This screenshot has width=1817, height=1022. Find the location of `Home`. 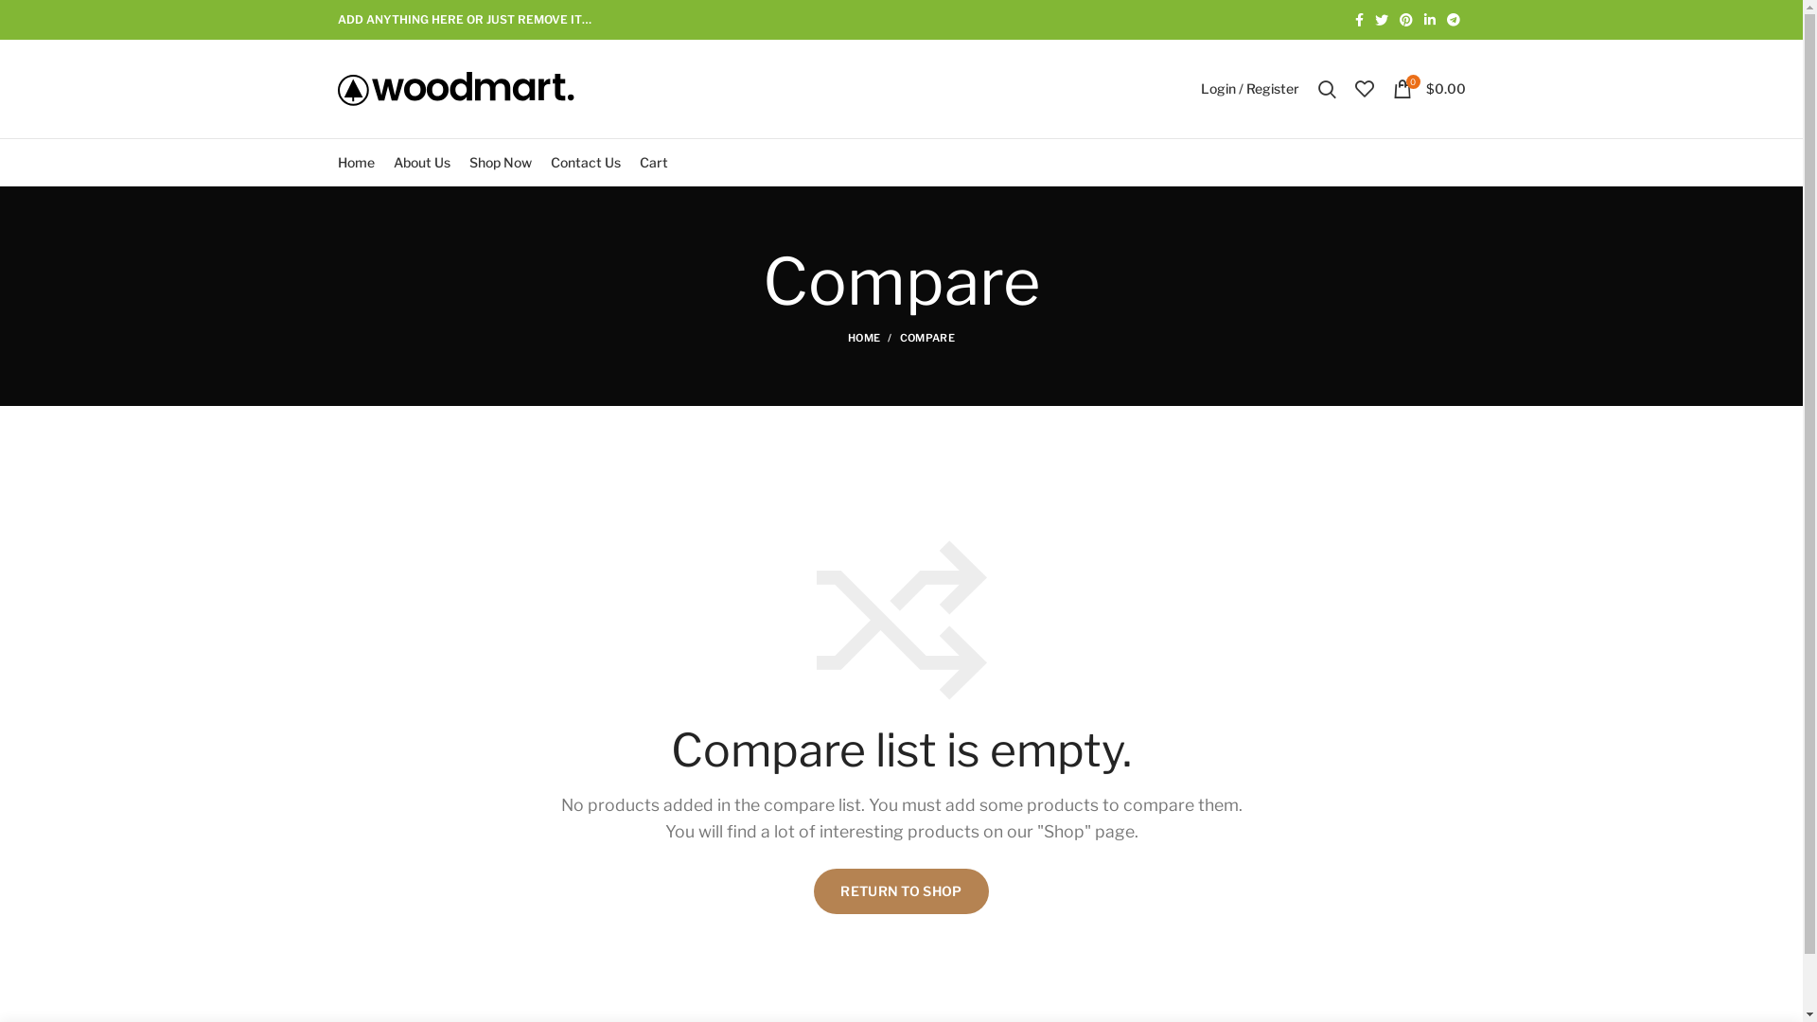

Home is located at coordinates (1223, 819).